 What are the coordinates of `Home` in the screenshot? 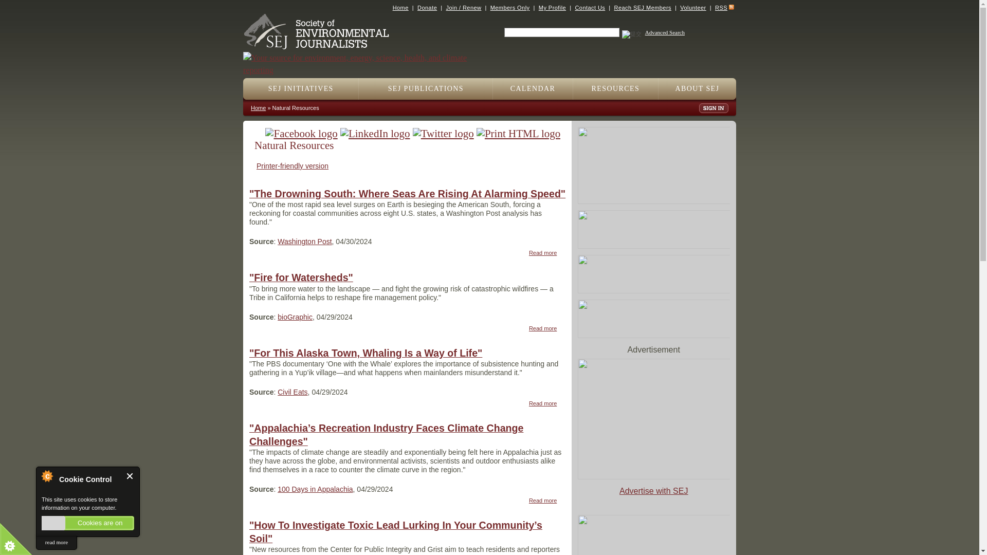 It's located at (400, 7).